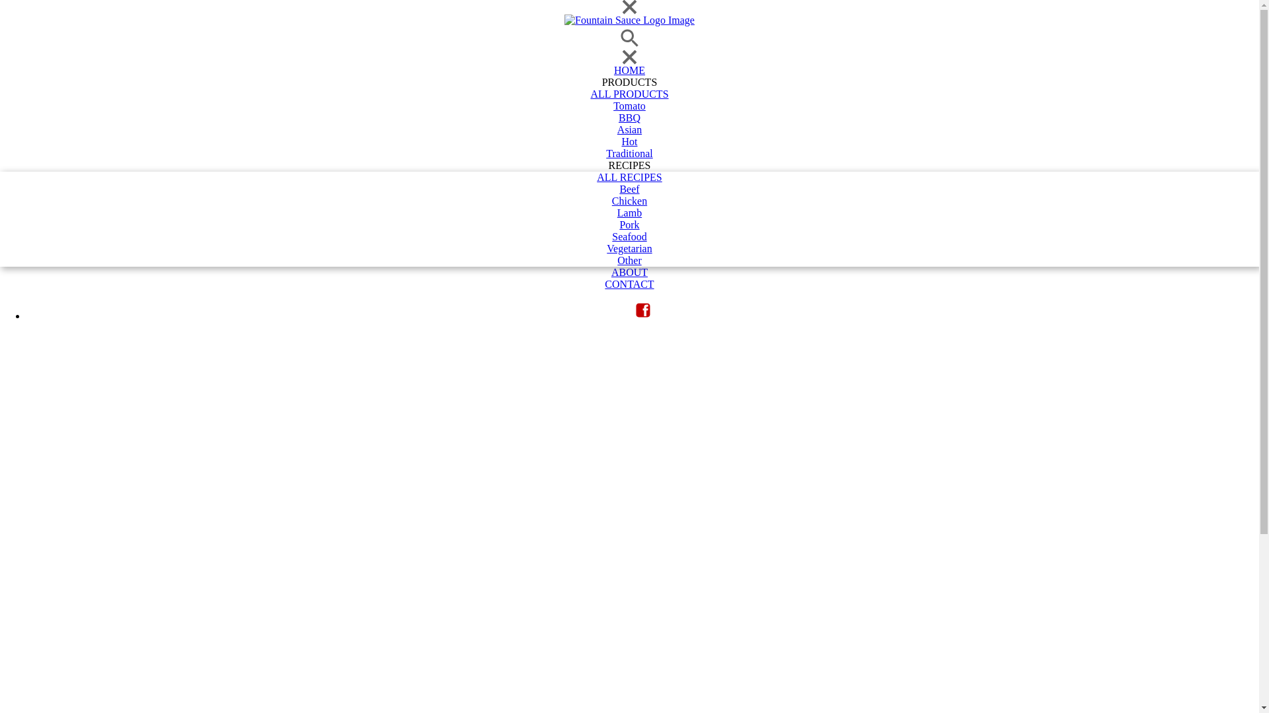 This screenshot has height=713, width=1269. Describe the element at coordinates (629, 285) in the screenshot. I see `CONTACT` at that location.